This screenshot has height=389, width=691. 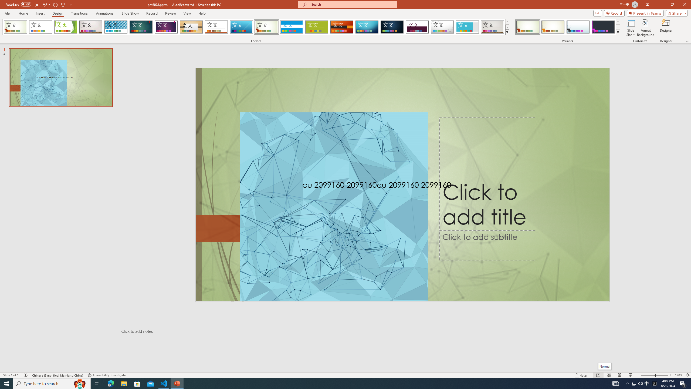 I want to click on Slice Loading Preview..., so click(x=241, y=27).